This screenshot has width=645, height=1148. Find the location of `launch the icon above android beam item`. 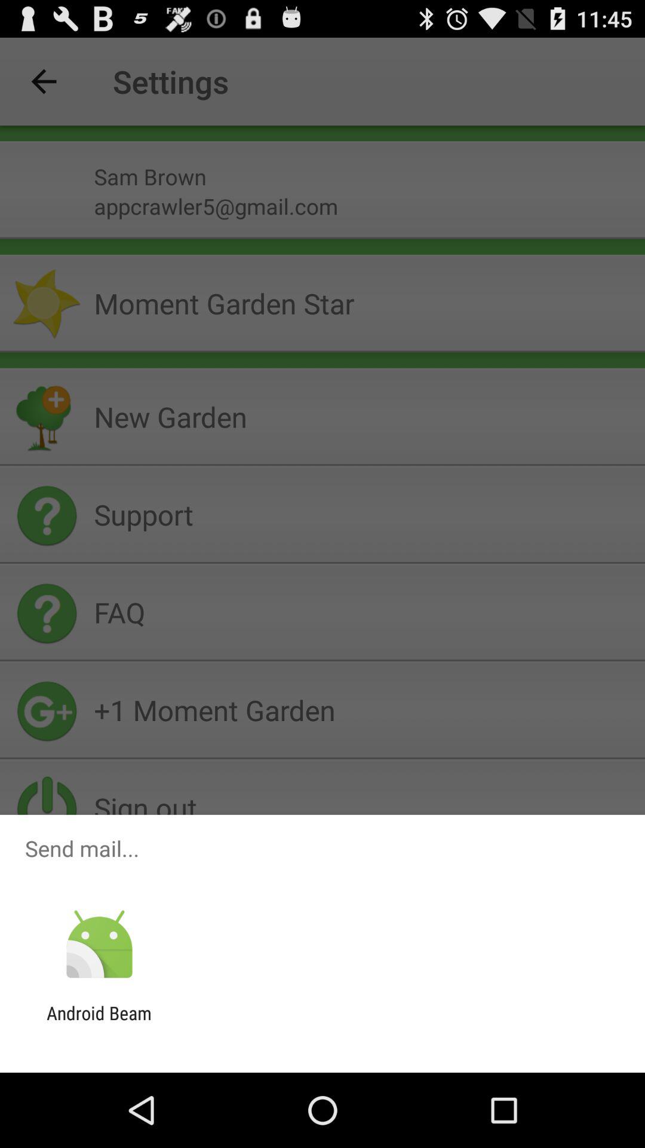

launch the icon above android beam item is located at coordinates (99, 945).